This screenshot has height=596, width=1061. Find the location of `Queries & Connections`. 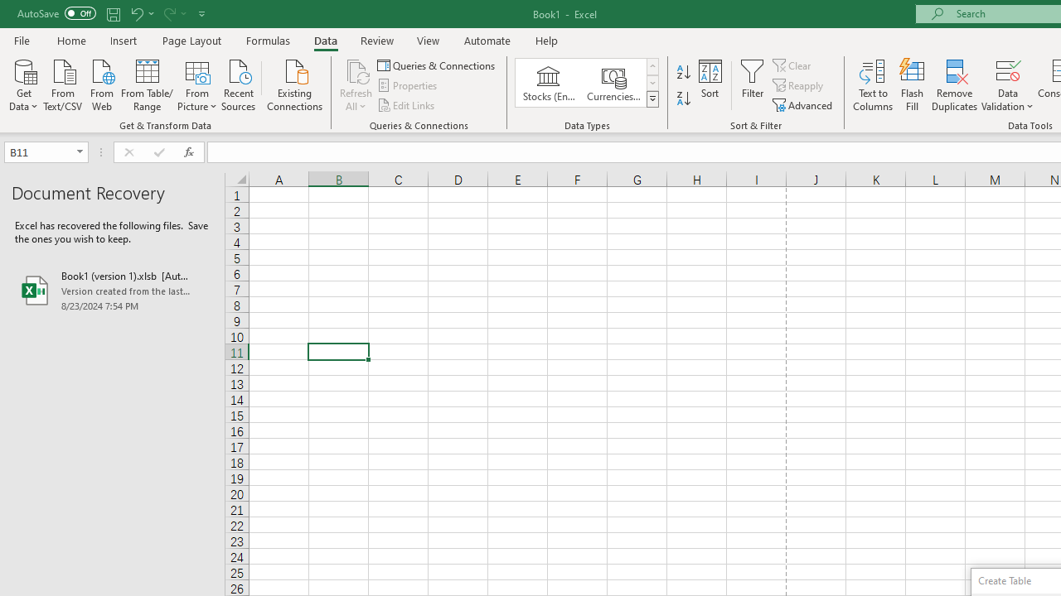

Queries & Connections is located at coordinates (438, 65).